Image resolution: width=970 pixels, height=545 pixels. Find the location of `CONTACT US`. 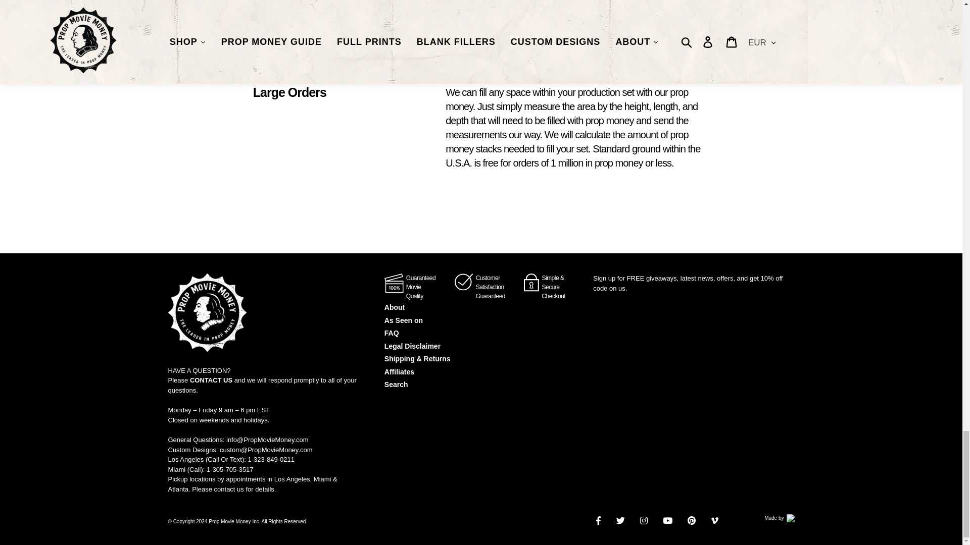

CONTACT US is located at coordinates (211, 380).